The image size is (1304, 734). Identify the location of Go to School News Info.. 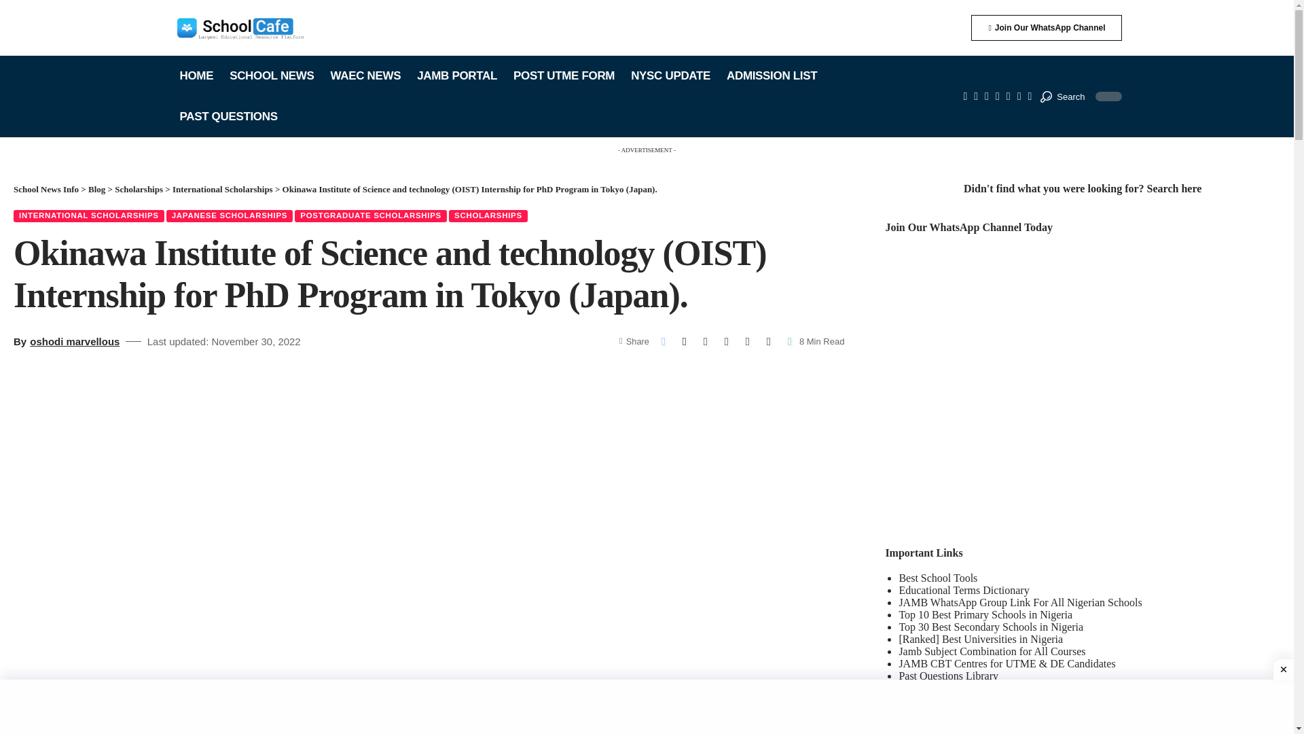
(46, 189).